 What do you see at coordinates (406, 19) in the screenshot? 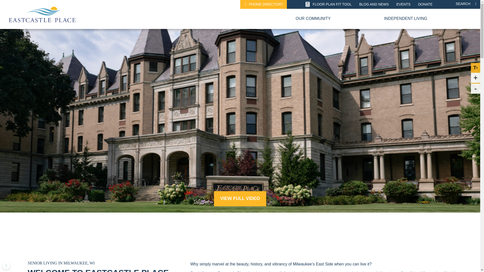
I see `INDEPENDENT LIVING` at bounding box center [406, 19].